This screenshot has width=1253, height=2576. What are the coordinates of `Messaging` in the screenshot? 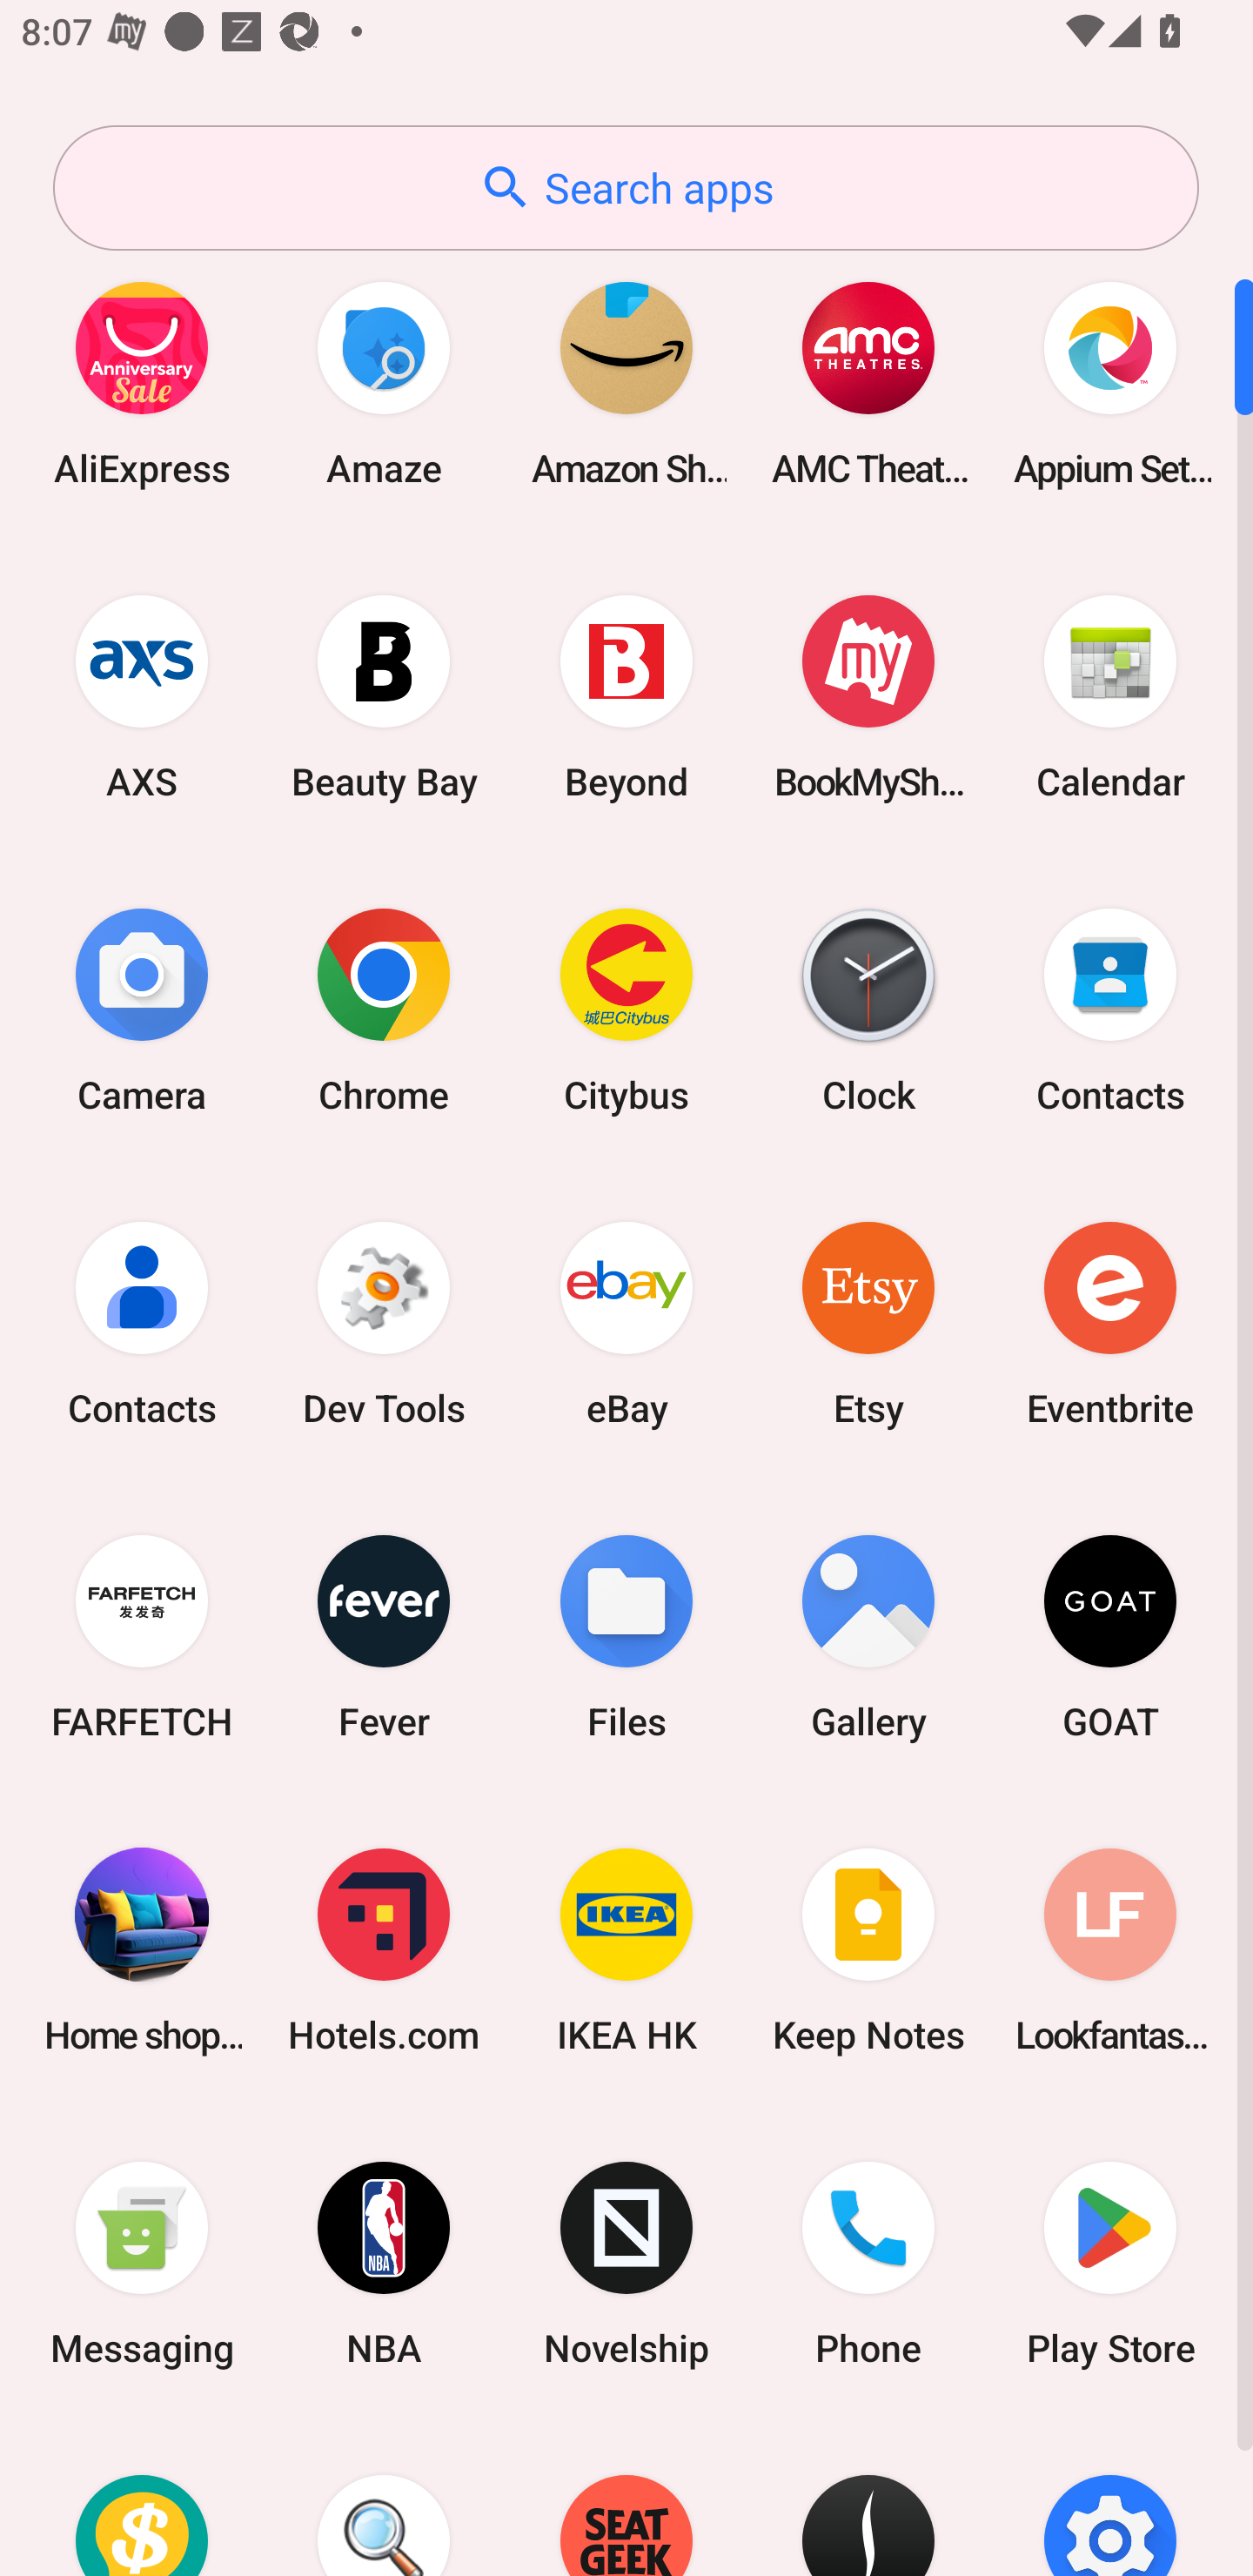 It's located at (142, 2264).